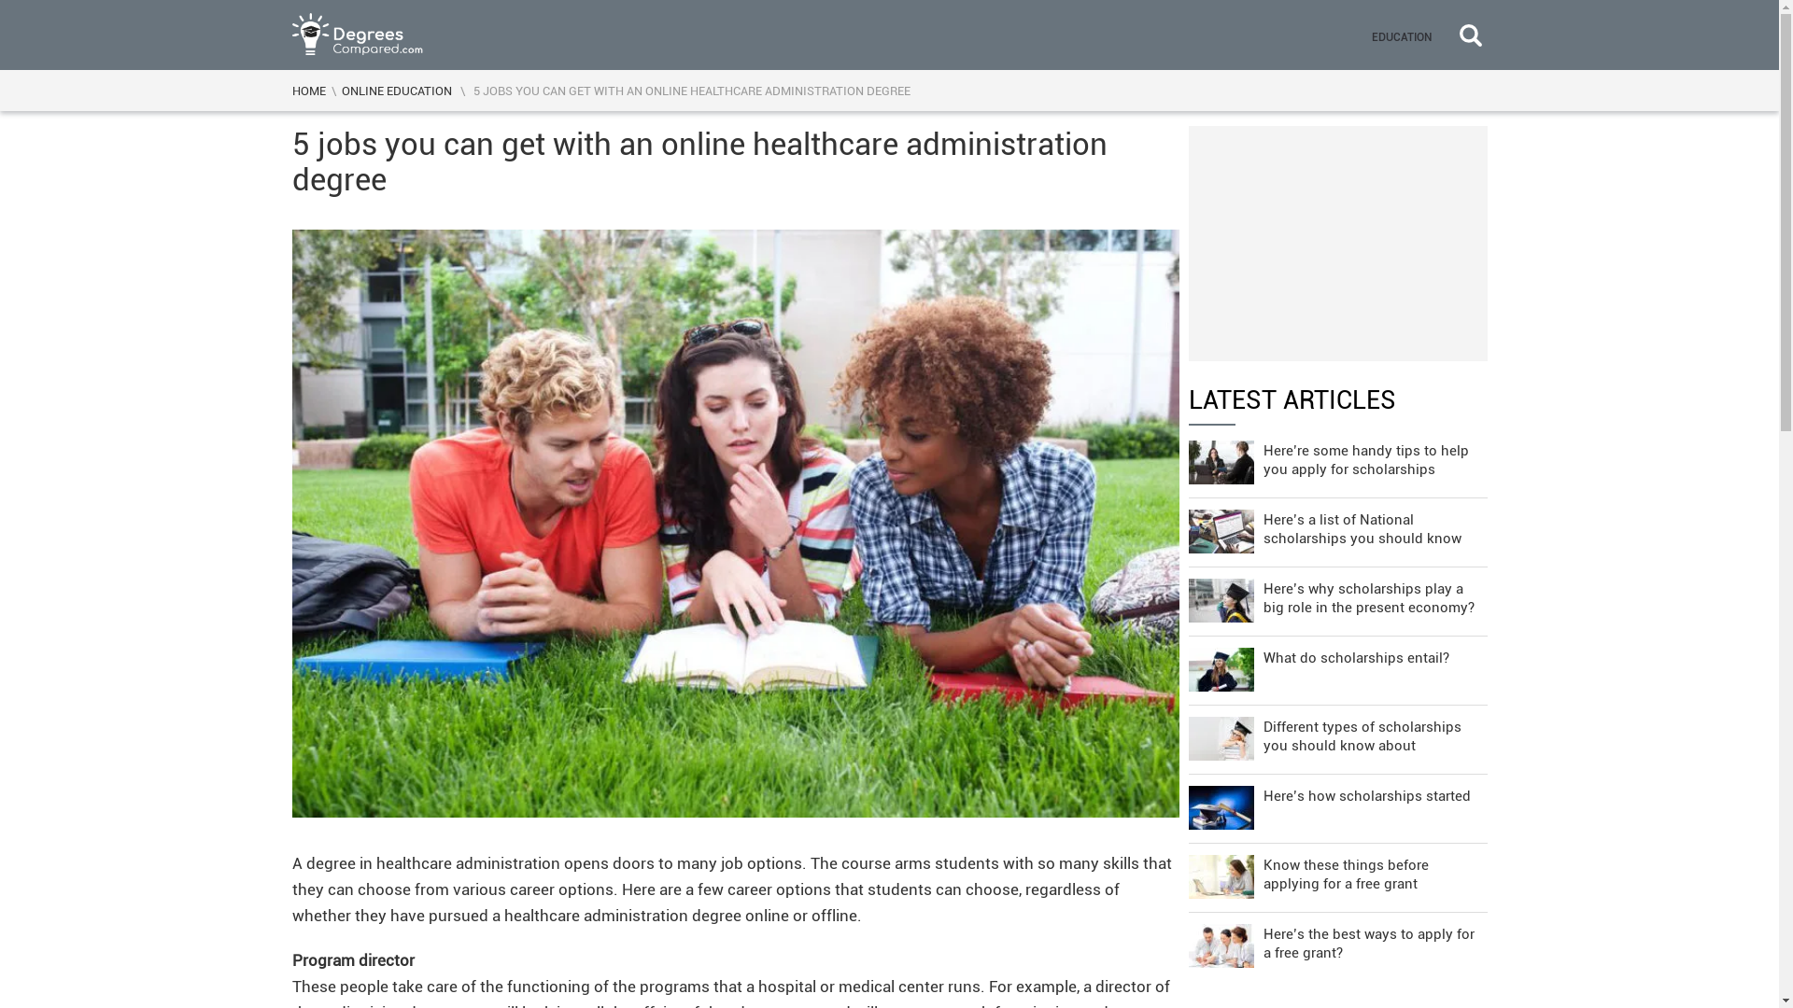 The height and width of the screenshot is (1008, 1793). I want to click on Know these things before applying for a free grant, so click(1336, 873).